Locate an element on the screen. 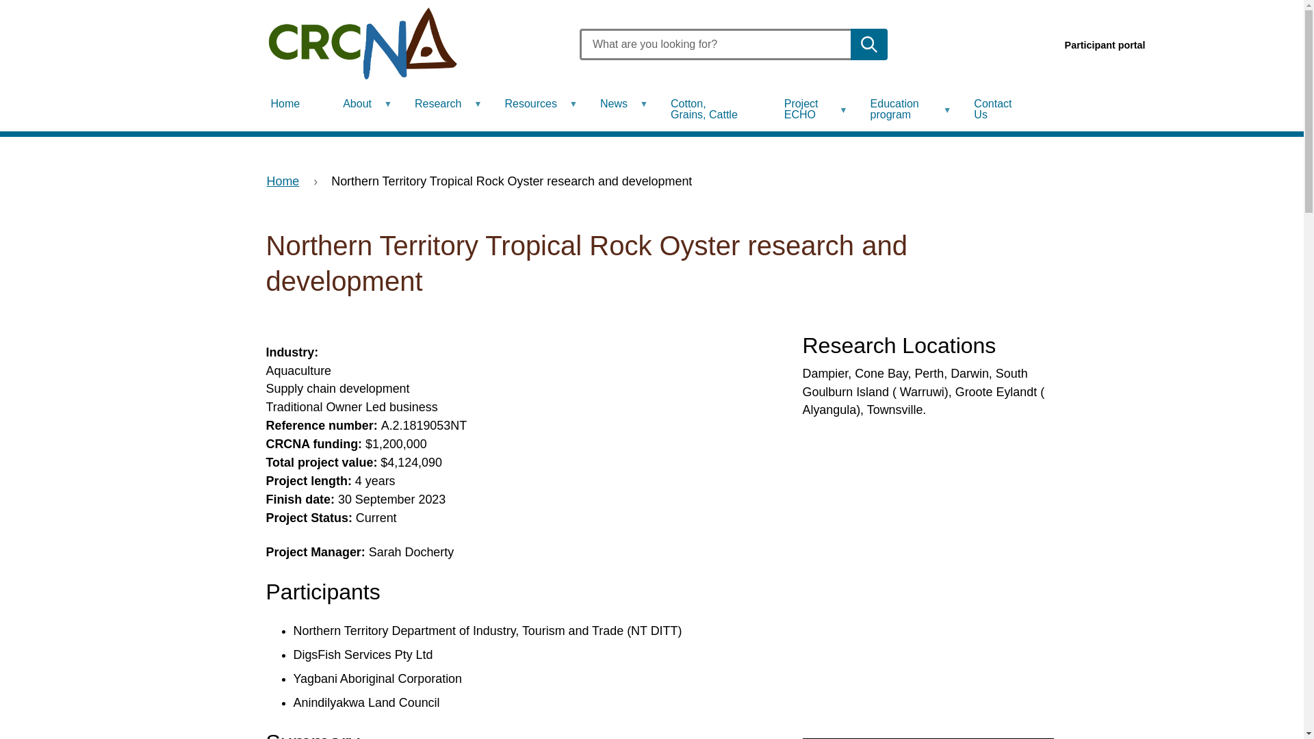 The height and width of the screenshot is (739, 1314). Home is located at coordinates (283, 181).